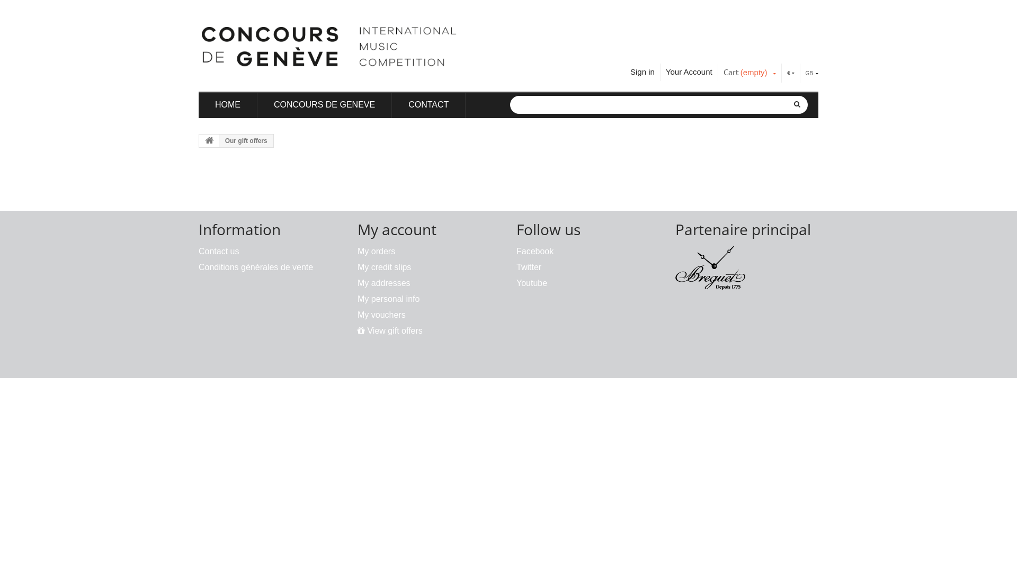  I want to click on Sign in, so click(643, 72).